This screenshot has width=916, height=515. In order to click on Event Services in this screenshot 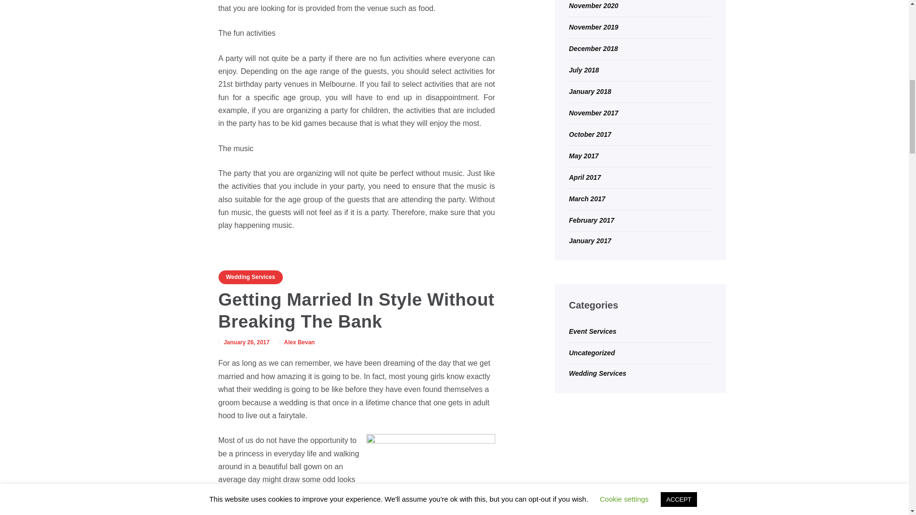, I will do `click(593, 331)`.